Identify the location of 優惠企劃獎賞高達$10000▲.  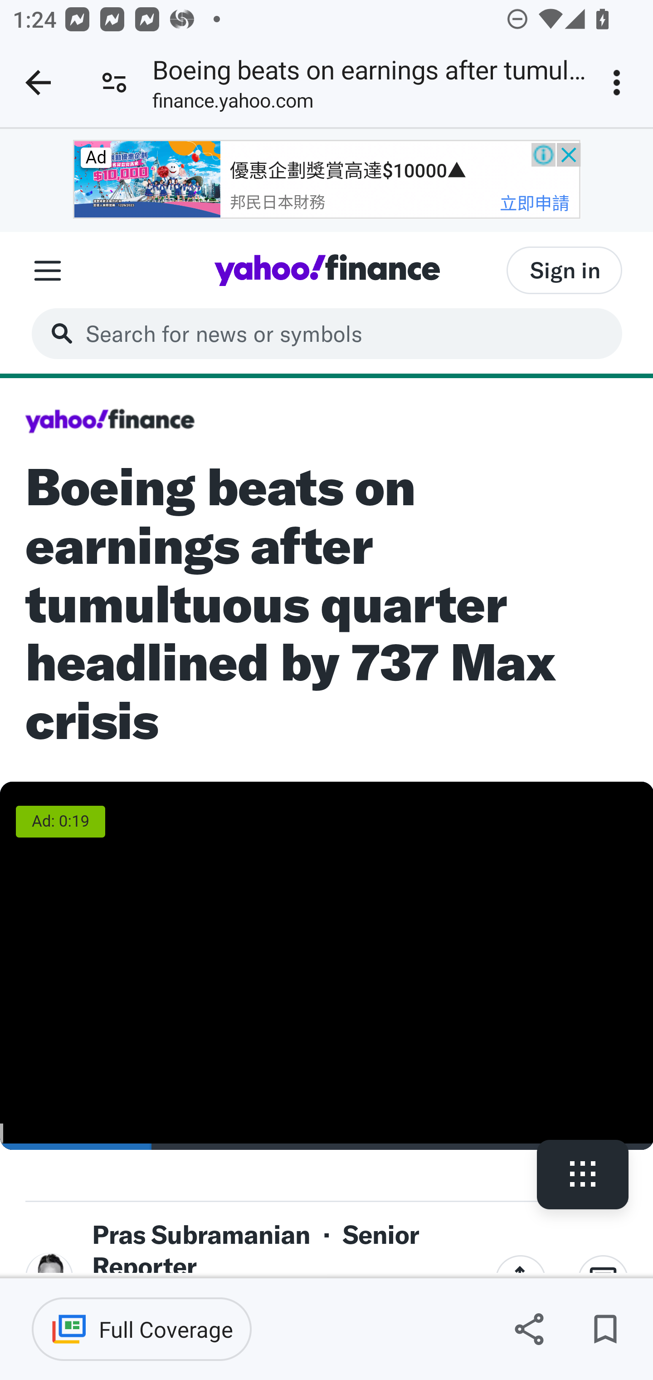
(347, 170).